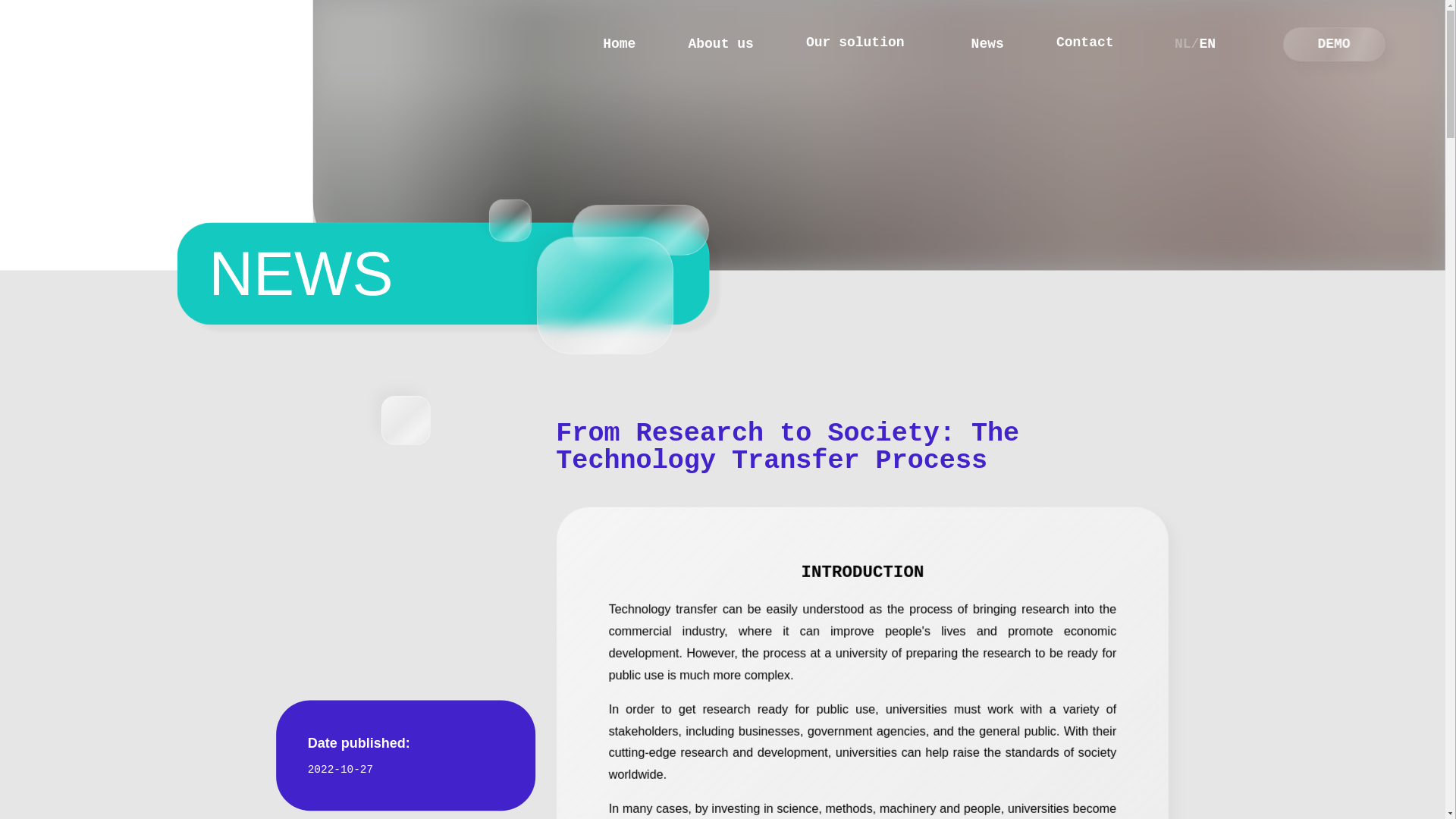 The height and width of the screenshot is (819, 1456). I want to click on DEMO, so click(620, 45).